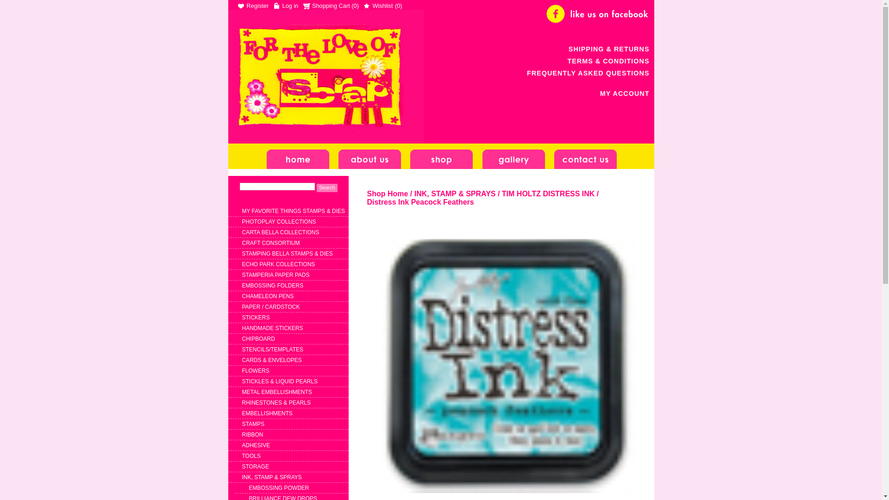 The image size is (889, 500). What do you see at coordinates (277, 392) in the screenshot?
I see `METAL EMBELLISHMENTS` at bounding box center [277, 392].